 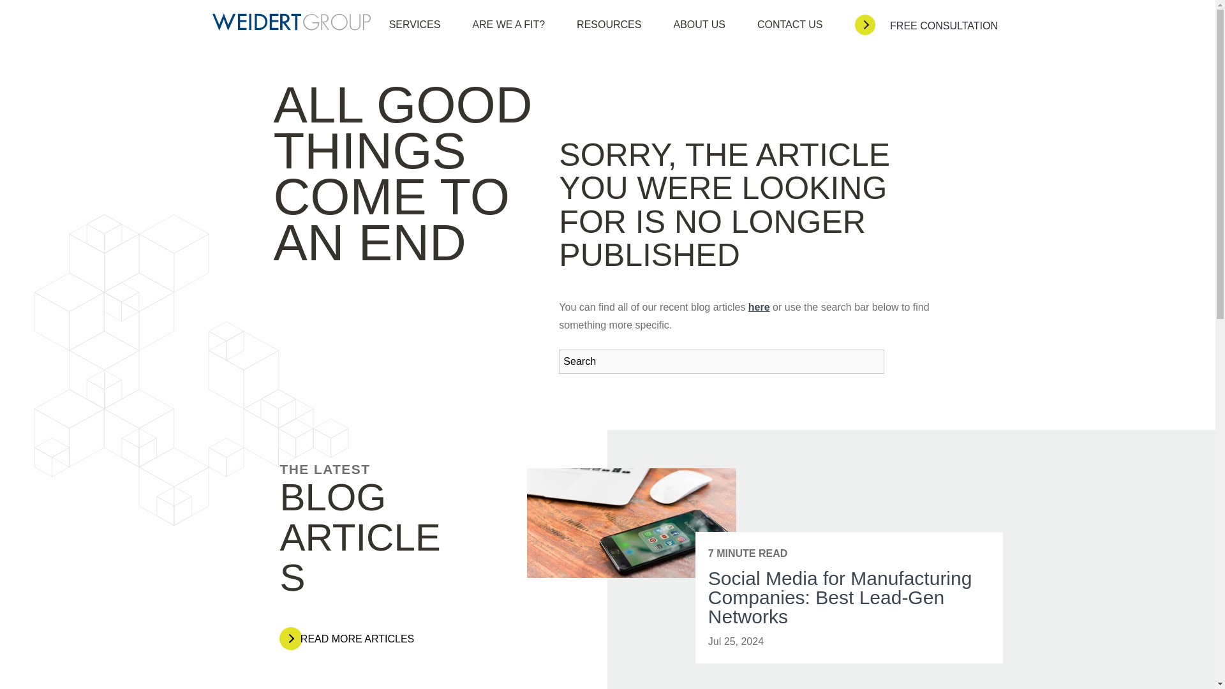 What do you see at coordinates (699, 24) in the screenshot?
I see `ABOUT US` at bounding box center [699, 24].